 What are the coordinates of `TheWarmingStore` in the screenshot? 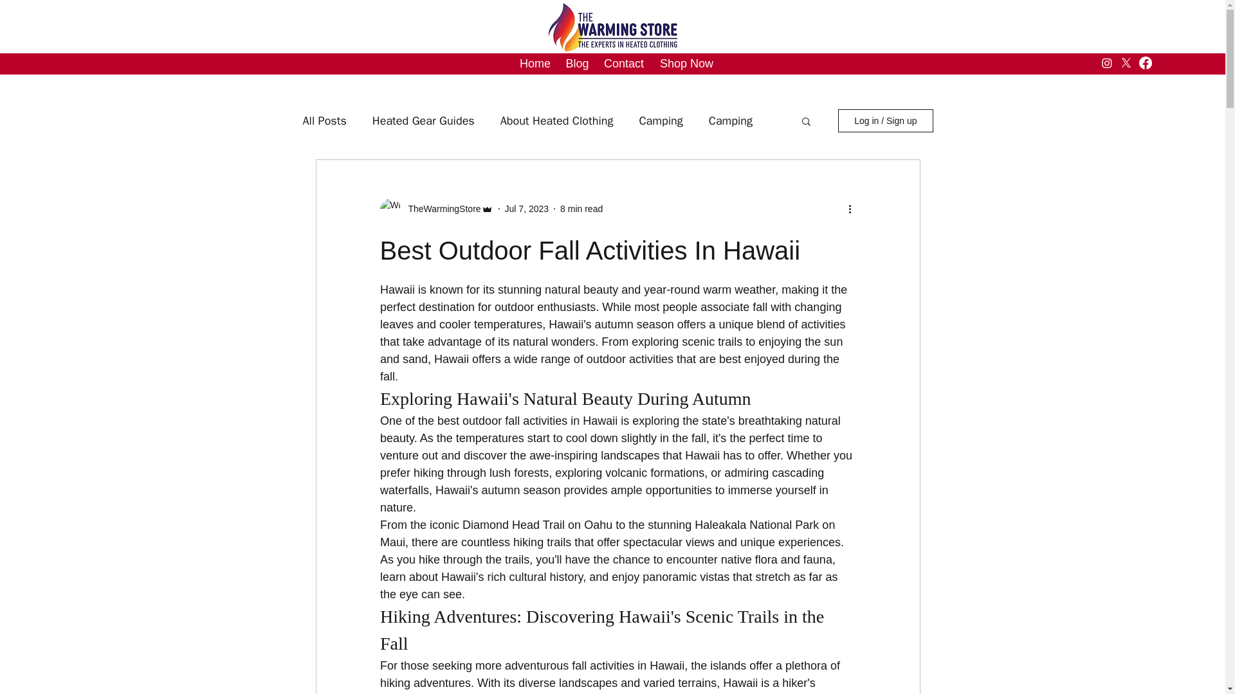 It's located at (440, 208).